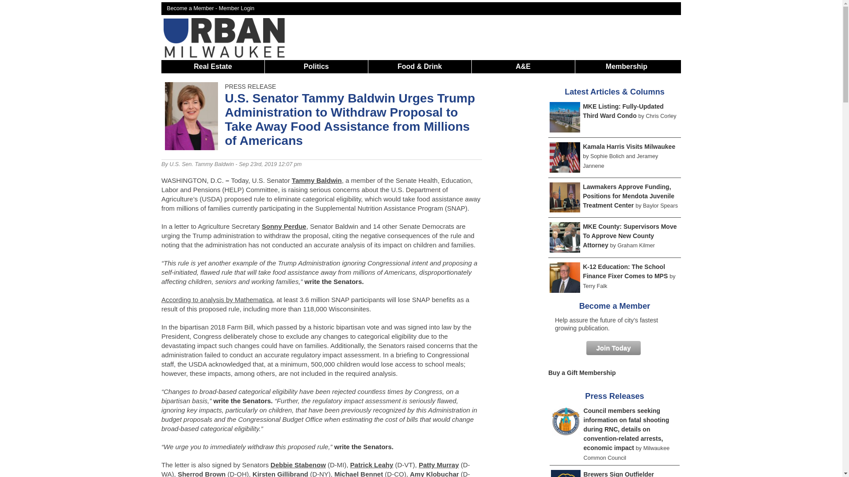 This screenshot has height=477, width=849. Describe the element at coordinates (212, 66) in the screenshot. I see `Real Estate` at that location.